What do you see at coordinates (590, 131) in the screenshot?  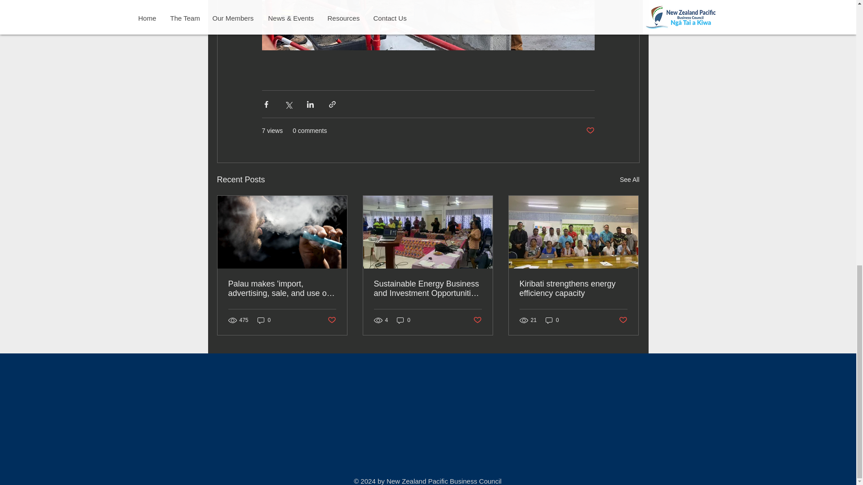 I see `Post not marked as liked` at bounding box center [590, 131].